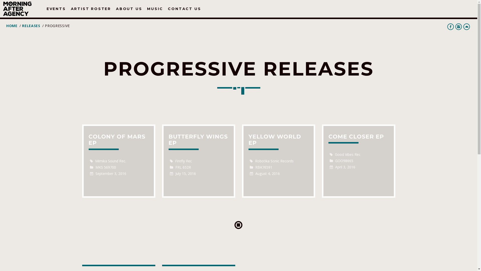  What do you see at coordinates (31, 26) in the screenshot?
I see `RELEASES` at bounding box center [31, 26].